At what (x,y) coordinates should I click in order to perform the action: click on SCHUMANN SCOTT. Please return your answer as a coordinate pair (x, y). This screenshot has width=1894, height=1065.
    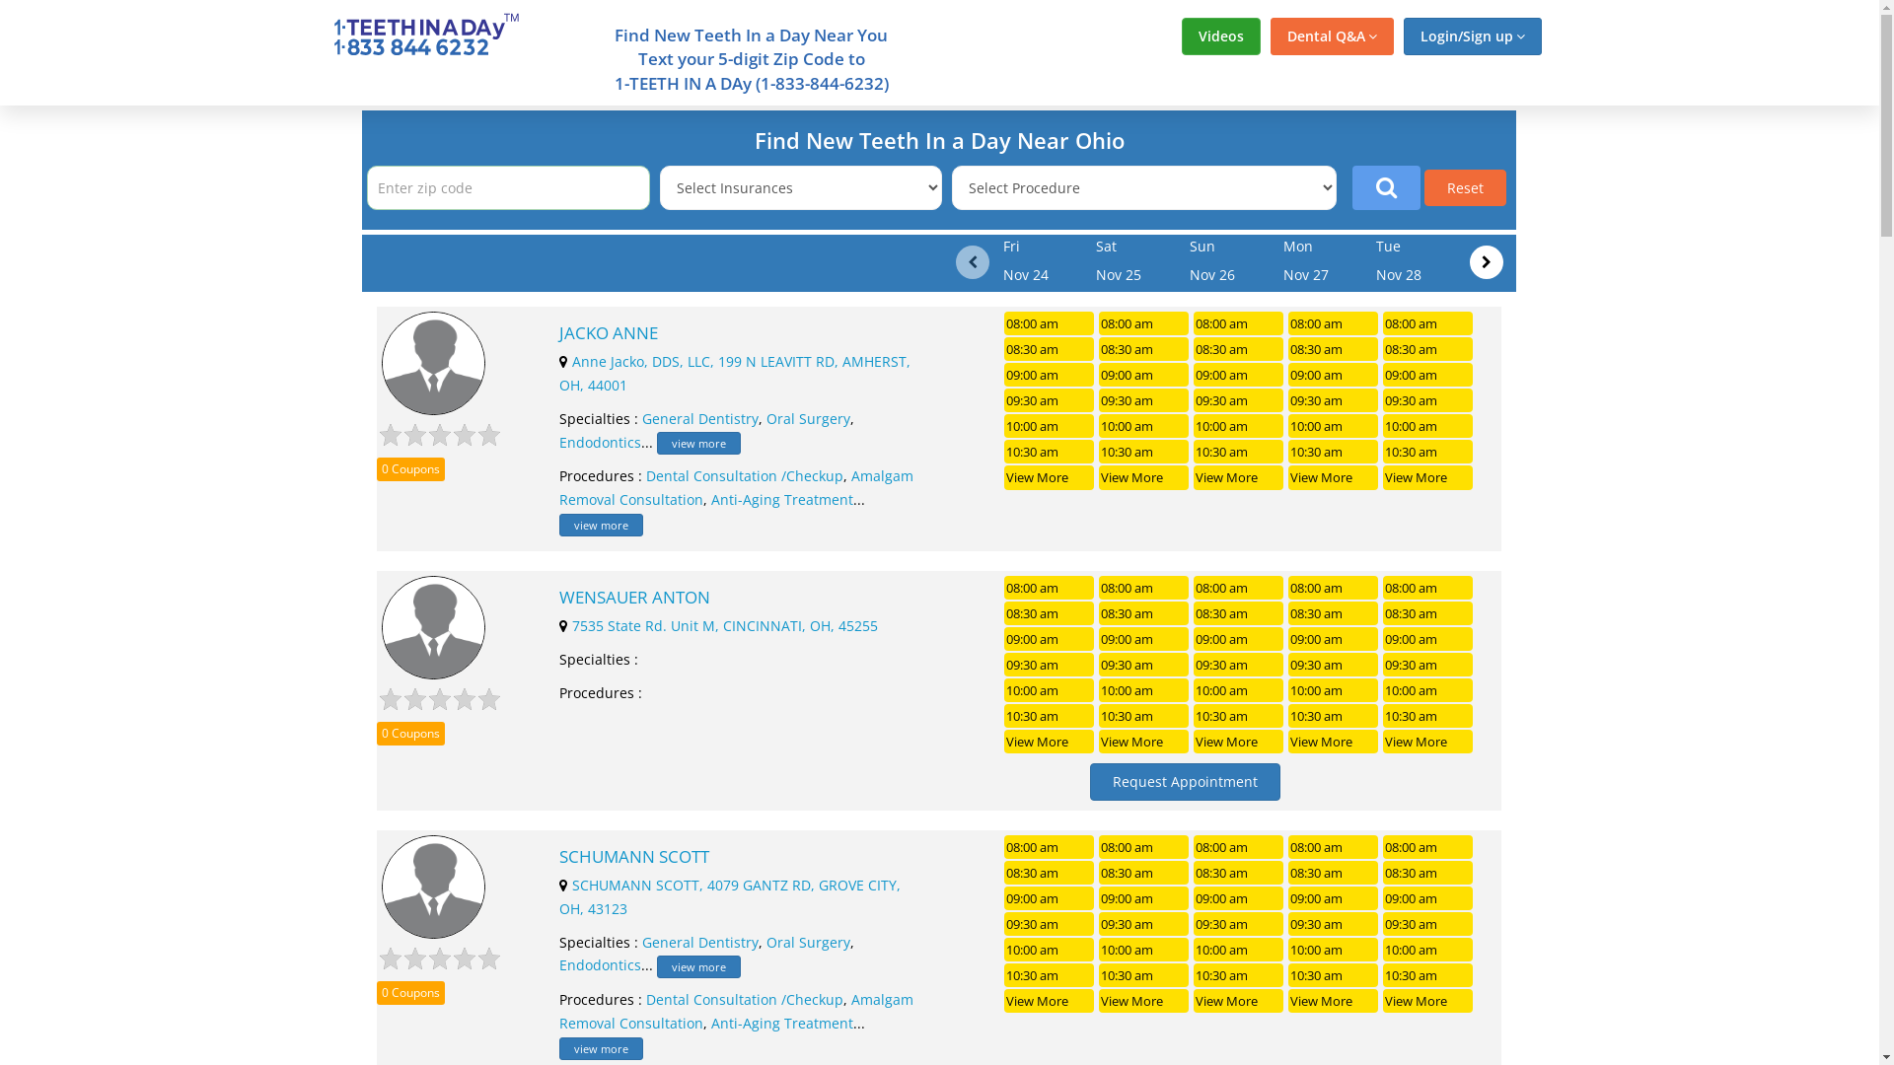
    Looking at the image, I should click on (740, 857).